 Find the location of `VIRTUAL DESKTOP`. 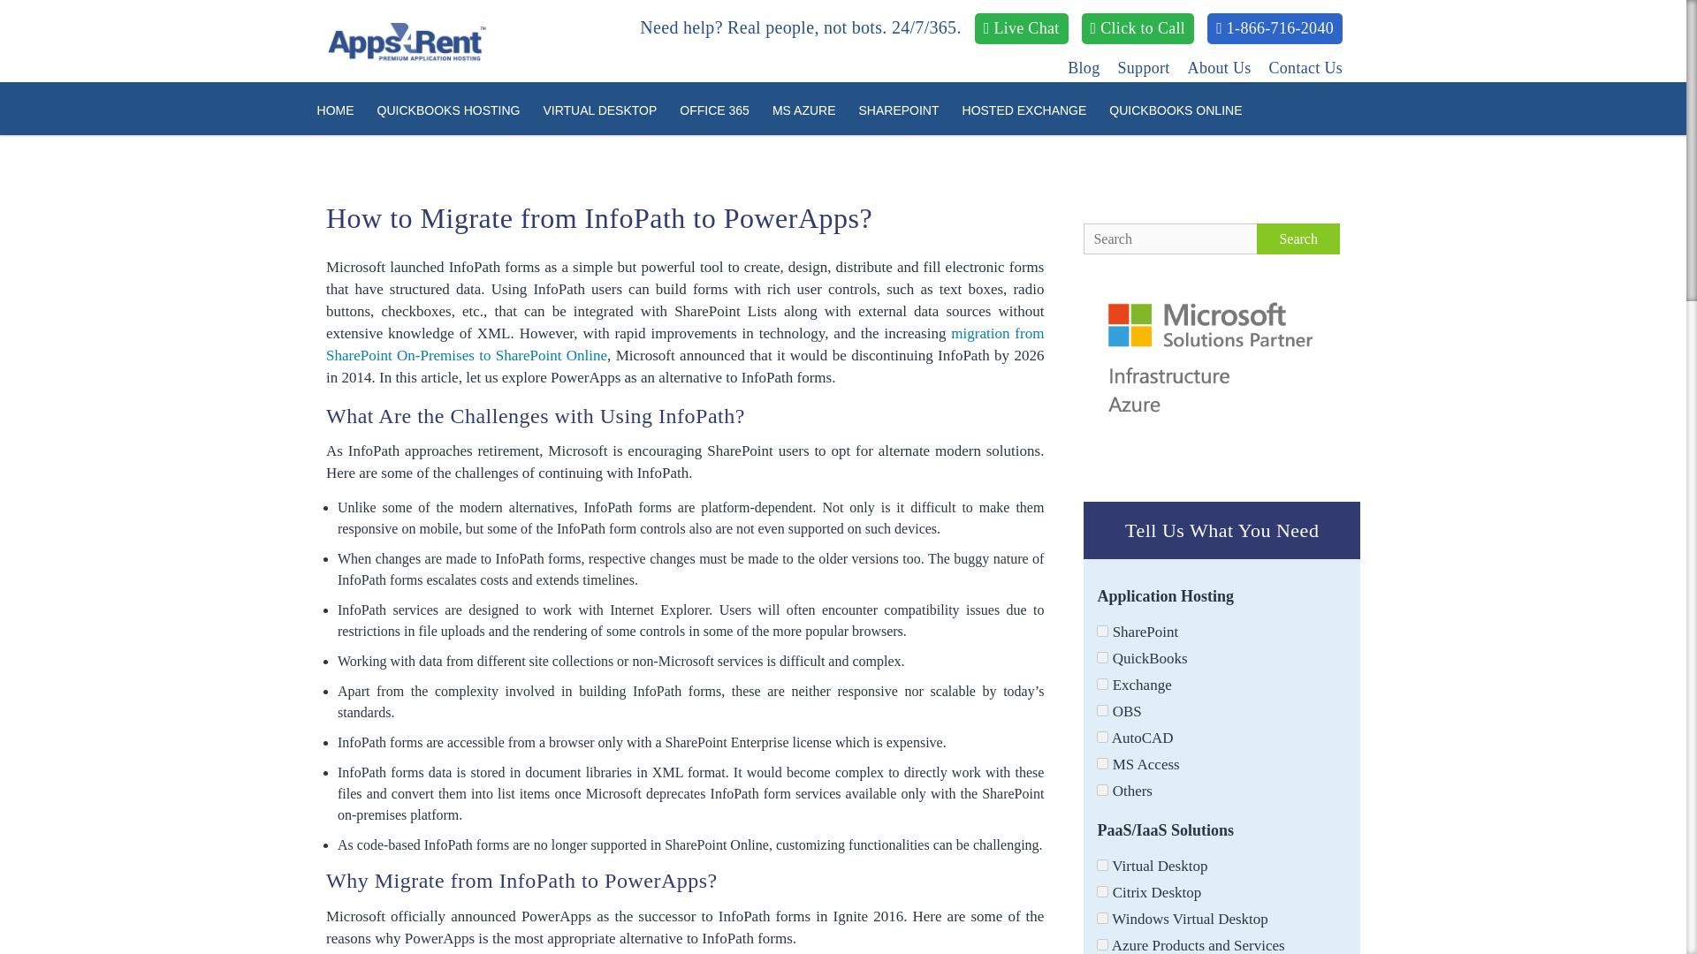

VIRTUAL DESKTOP is located at coordinates (599, 110).